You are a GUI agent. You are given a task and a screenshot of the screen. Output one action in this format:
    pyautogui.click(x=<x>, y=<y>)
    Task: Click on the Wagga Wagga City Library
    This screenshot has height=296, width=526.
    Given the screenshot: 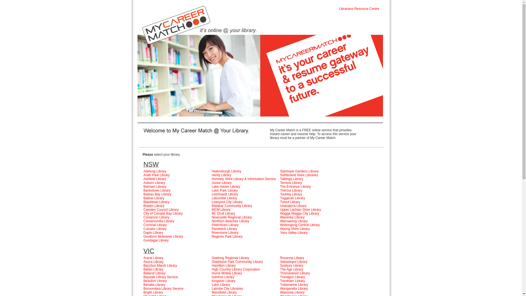 What is the action you would take?
    pyautogui.click(x=300, y=214)
    